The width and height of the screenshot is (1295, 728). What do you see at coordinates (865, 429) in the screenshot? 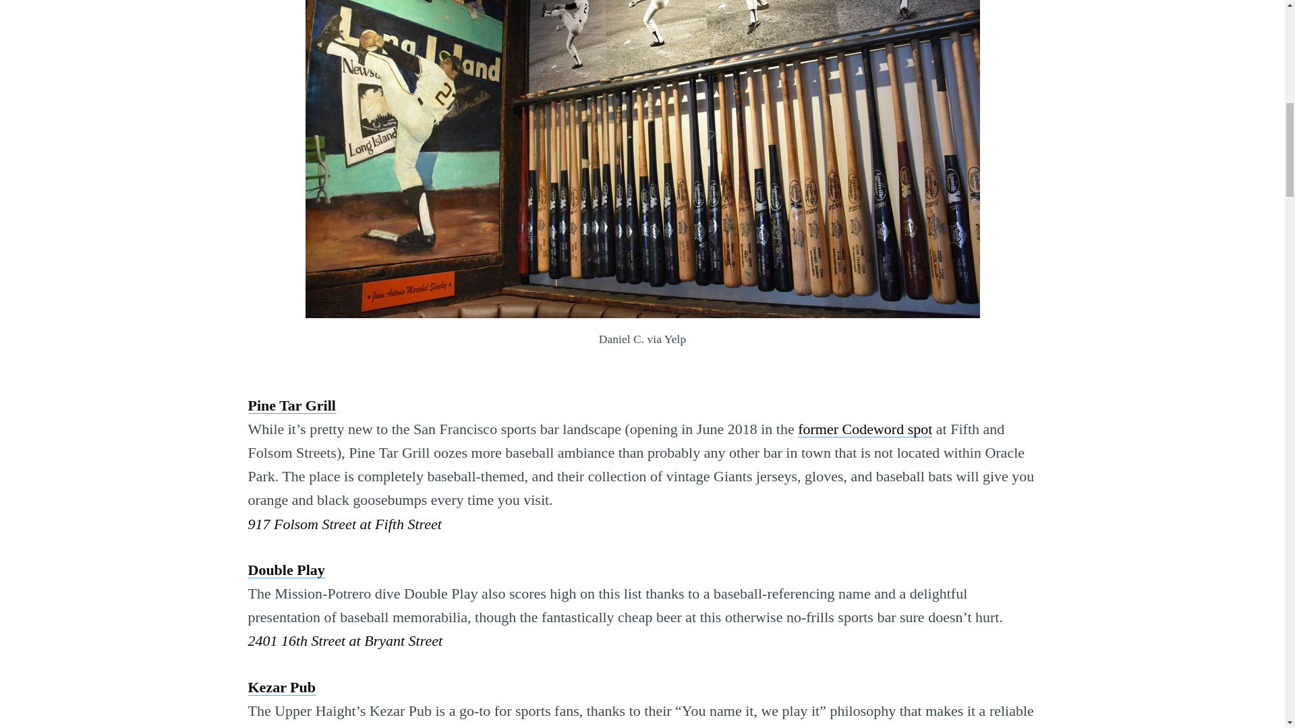
I see `former Codeword spot` at bounding box center [865, 429].